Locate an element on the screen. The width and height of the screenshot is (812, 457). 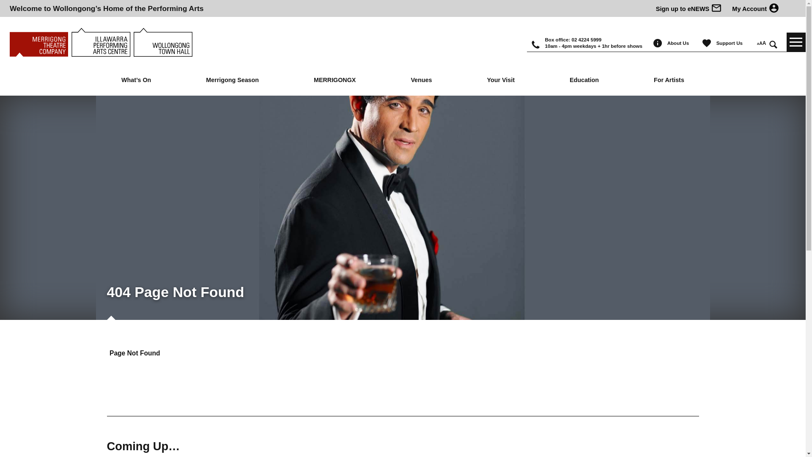
MERRIGONGX is located at coordinates (335, 80).